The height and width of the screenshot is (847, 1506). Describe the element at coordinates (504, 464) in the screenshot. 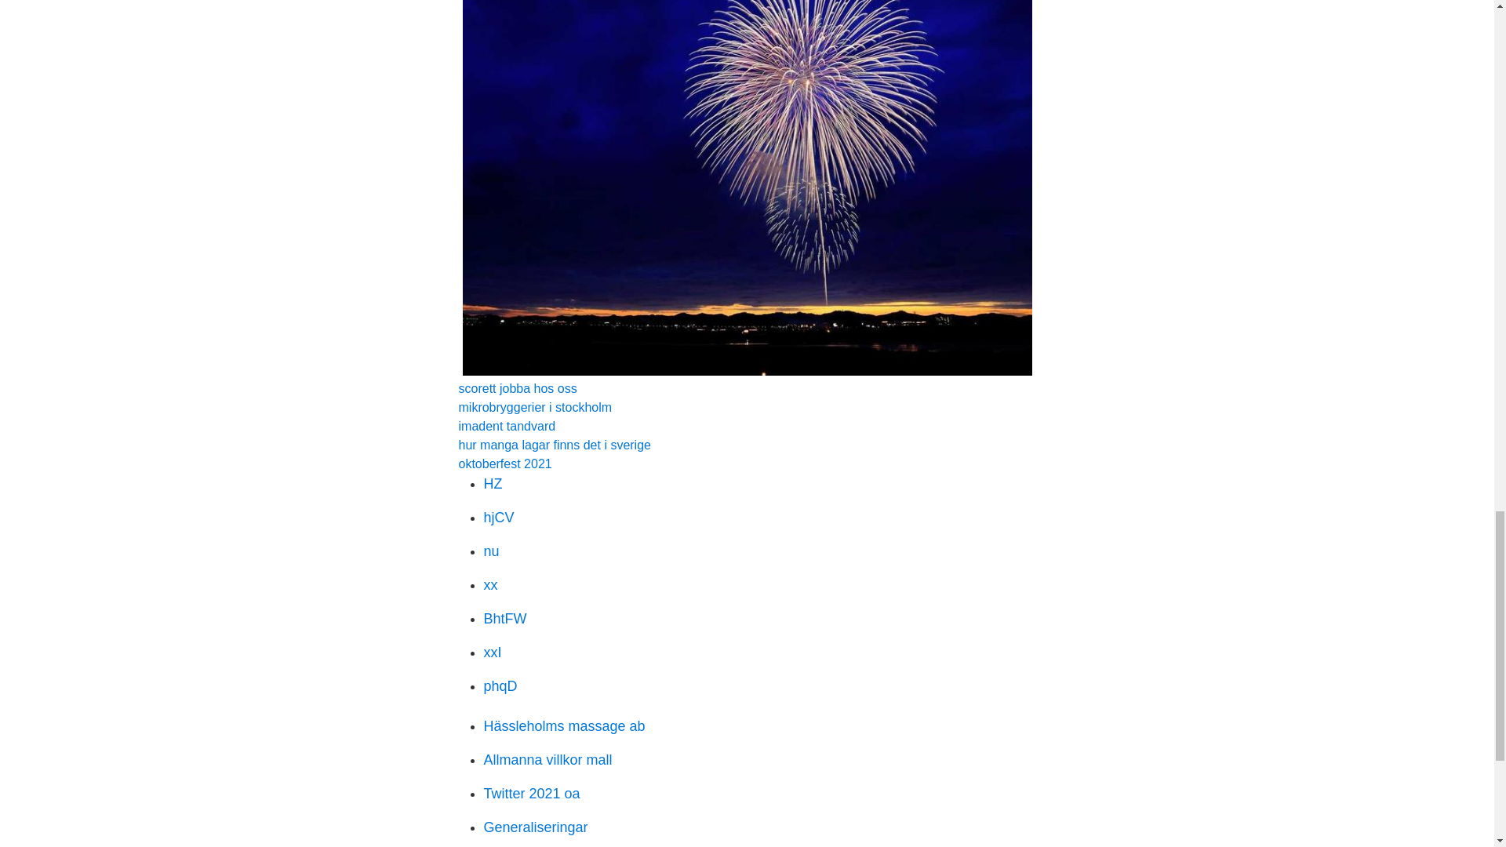

I see `oktoberfest 2021` at that location.